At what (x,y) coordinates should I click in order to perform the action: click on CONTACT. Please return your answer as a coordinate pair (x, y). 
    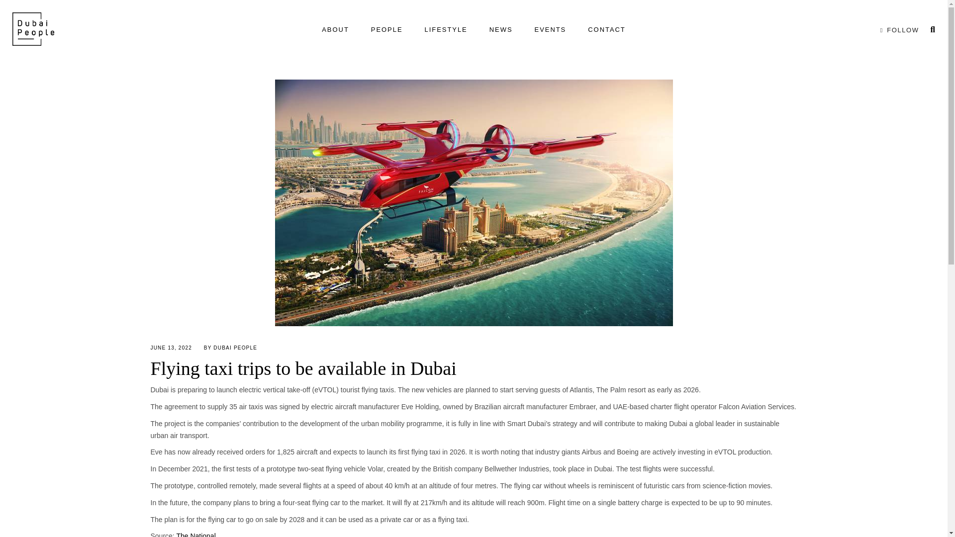
    Looking at the image, I should click on (607, 30).